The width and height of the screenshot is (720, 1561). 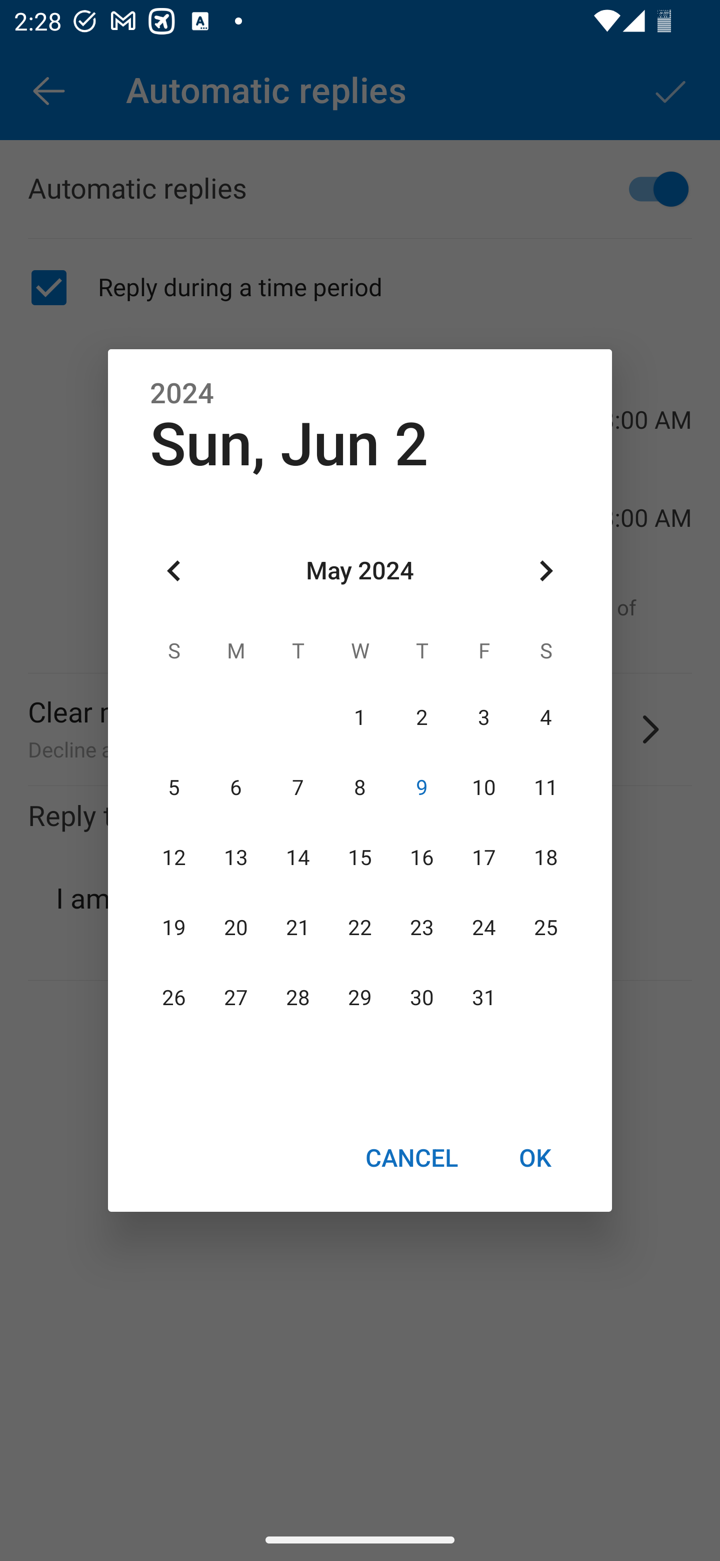 What do you see at coordinates (236, 788) in the screenshot?
I see `6 06 May 2024` at bounding box center [236, 788].